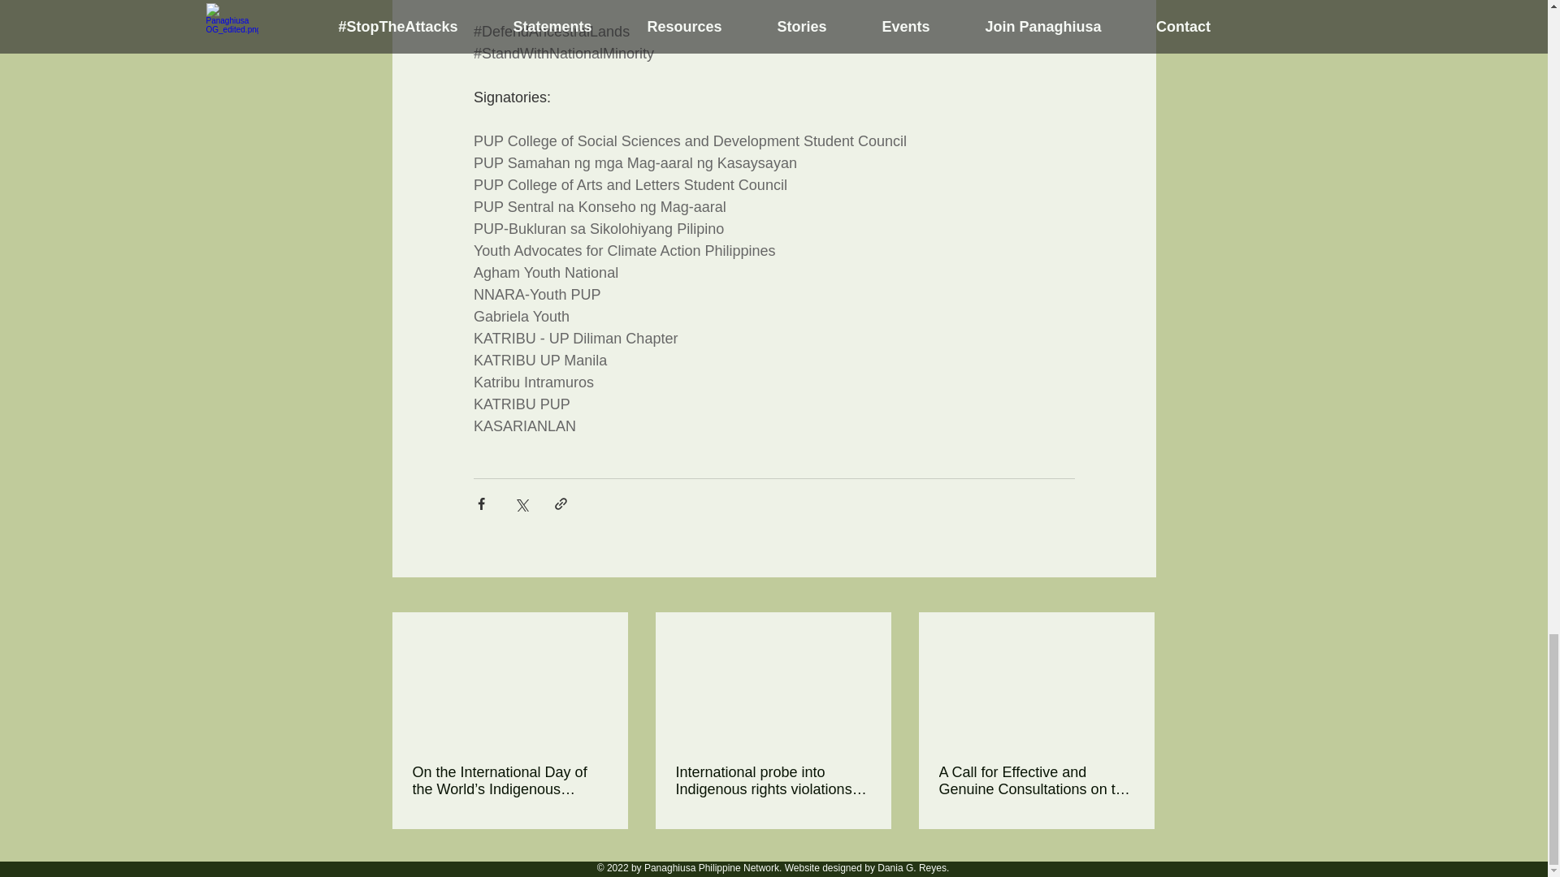 This screenshot has width=1560, height=877. What do you see at coordinates (544, 273) in the screenshot?
I see `Agham Youth National` at bounding box center [544, 273].